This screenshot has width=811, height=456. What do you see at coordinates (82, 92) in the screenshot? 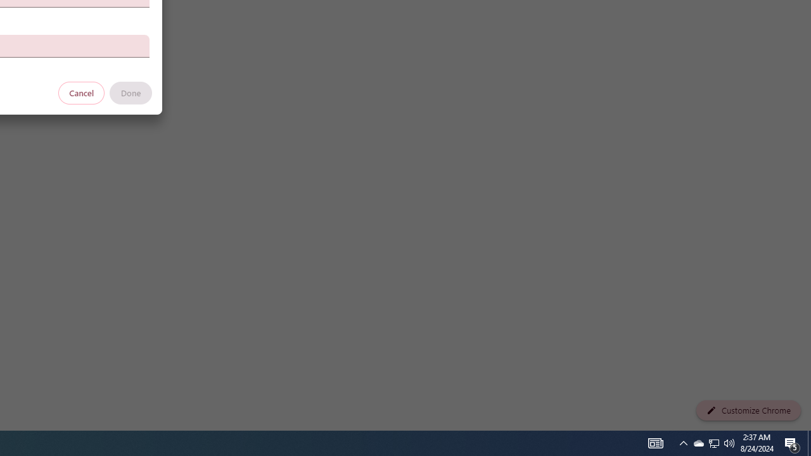
I see `Cancel` at bounding box center [82, 92].